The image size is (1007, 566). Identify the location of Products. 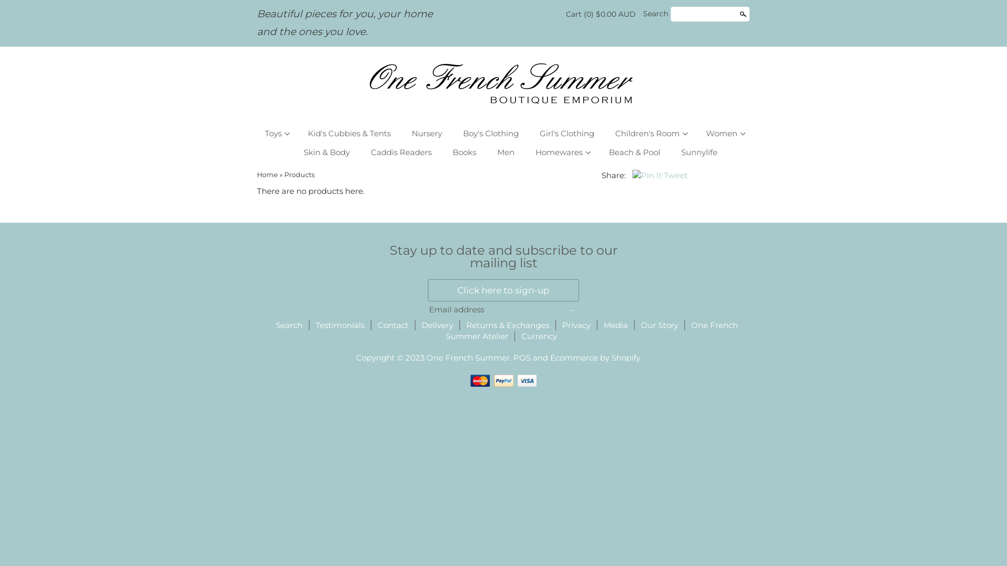
(299, 175).